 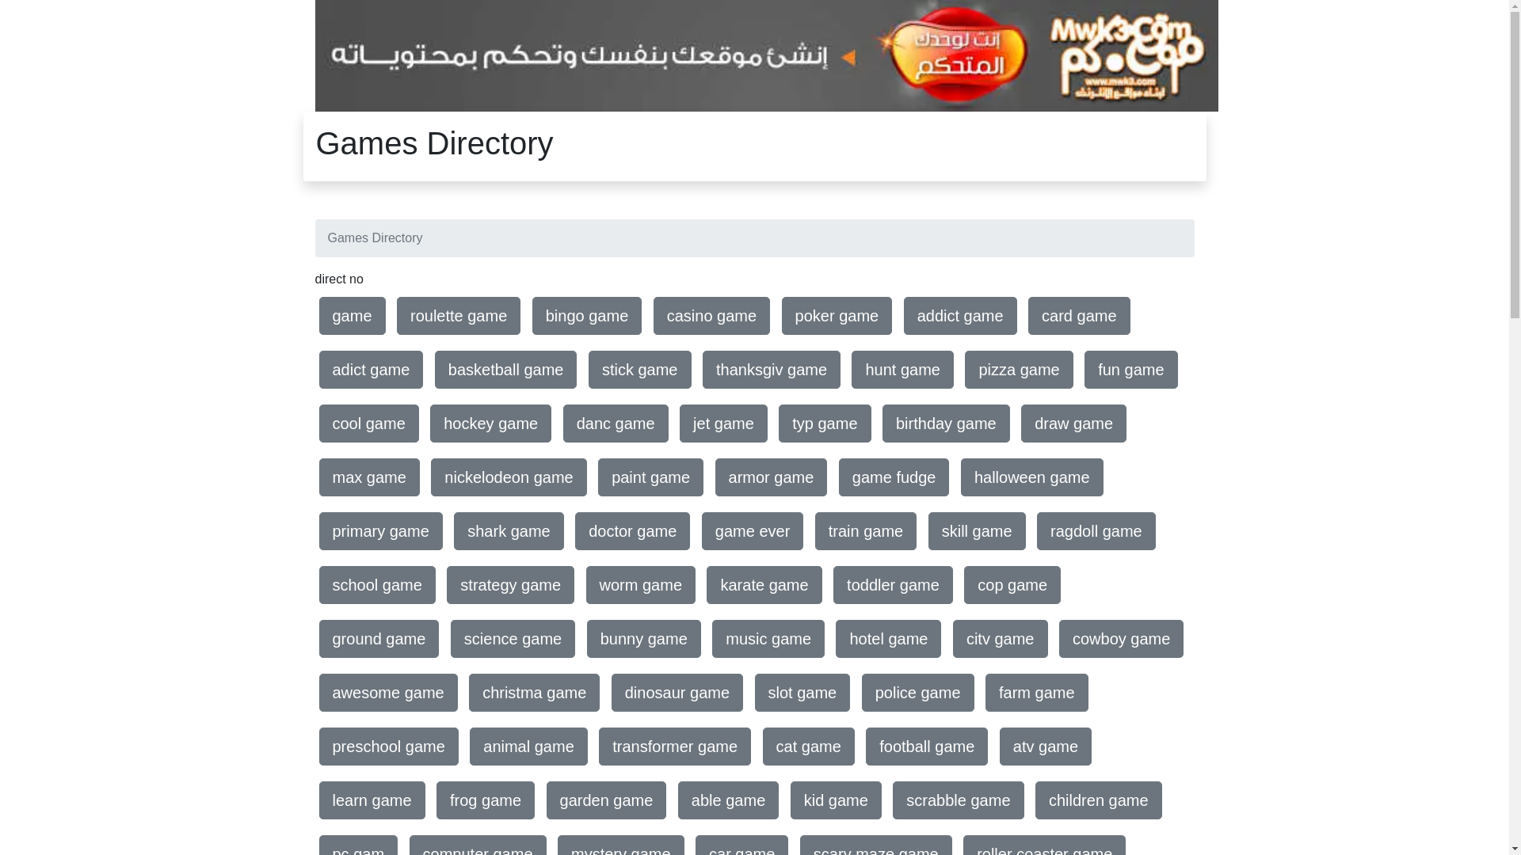 What do you see at coordinates (510, 585) in the screenshot?
I see `strategy game` at bounding box center [510, 585].